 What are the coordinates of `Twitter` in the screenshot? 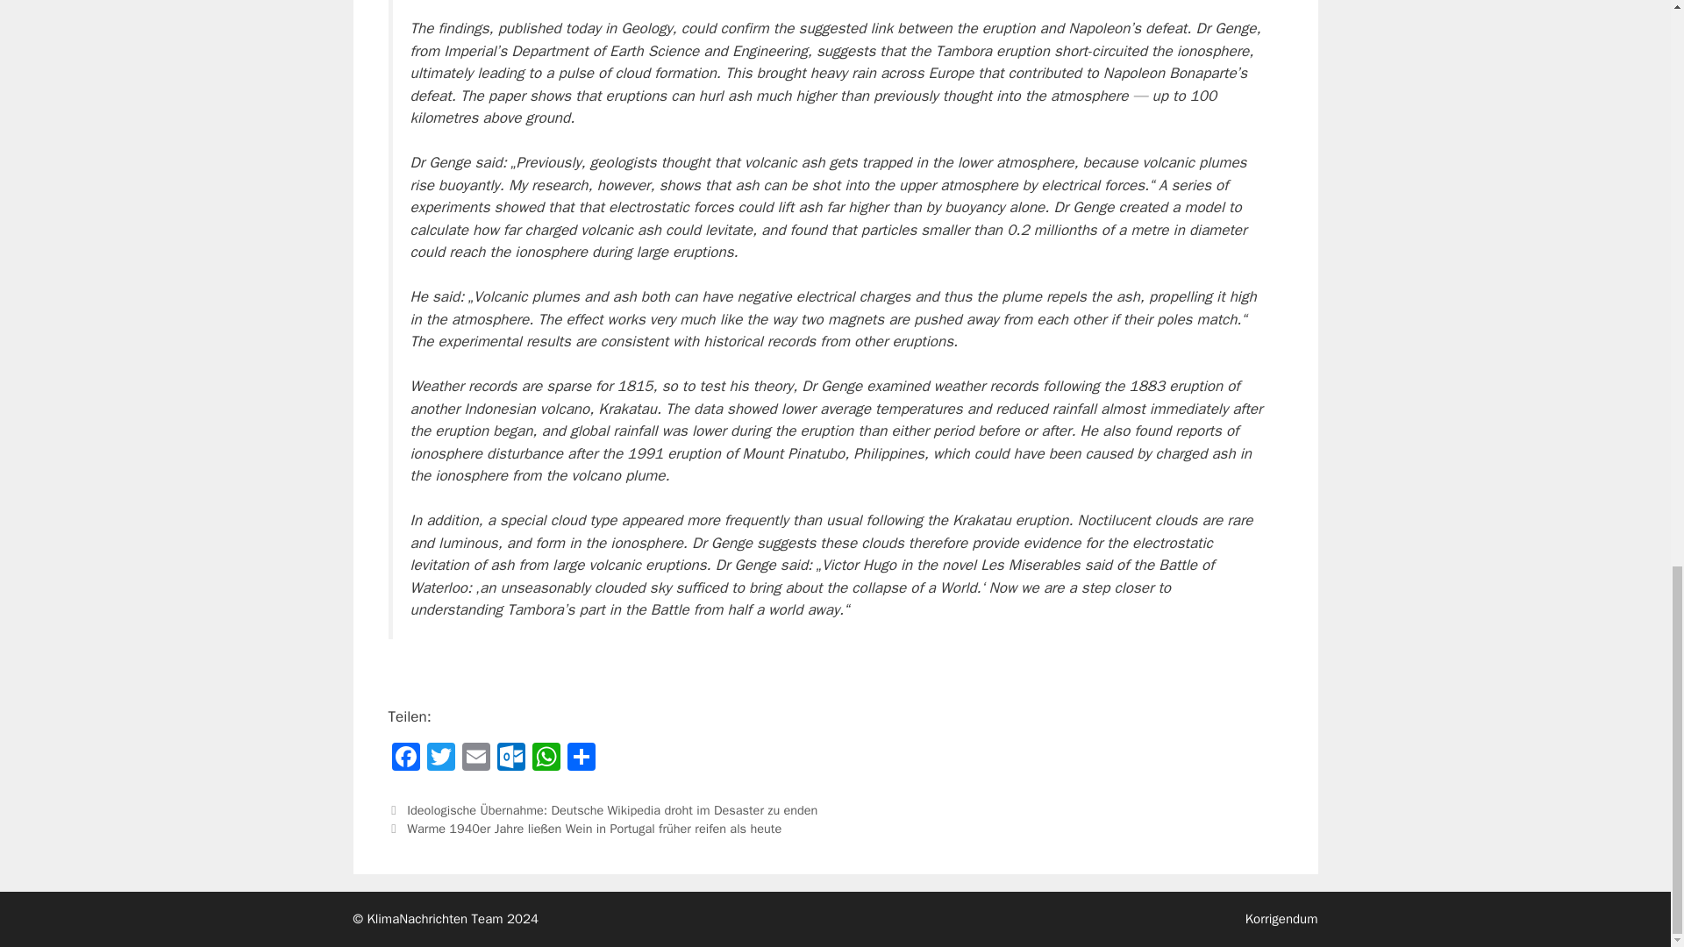 It's located at (440, 758).